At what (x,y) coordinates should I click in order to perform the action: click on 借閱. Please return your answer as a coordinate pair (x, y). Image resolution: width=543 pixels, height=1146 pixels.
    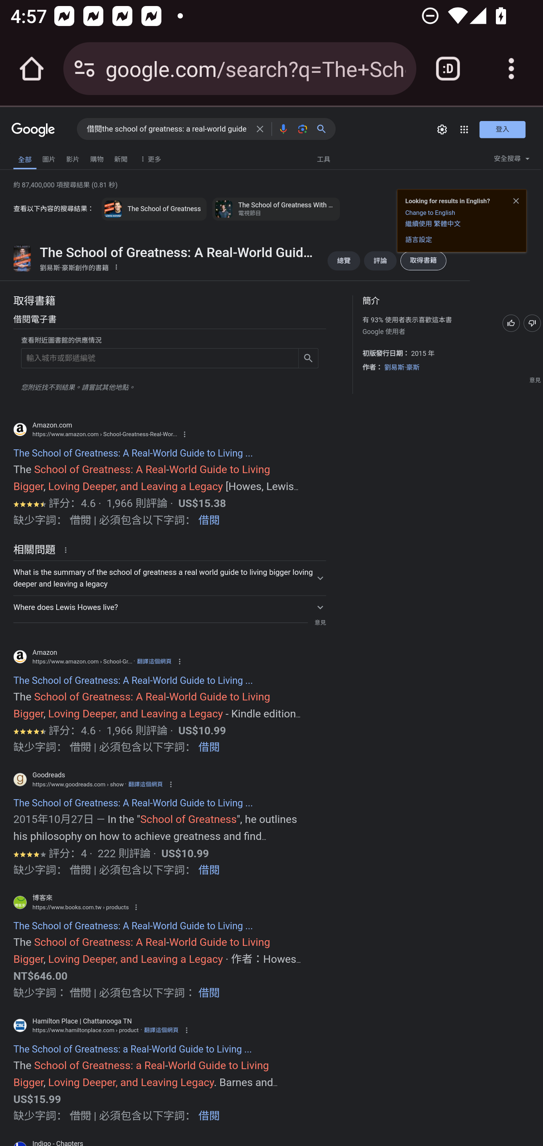
    Looking at the image, I should click on (209, 872).